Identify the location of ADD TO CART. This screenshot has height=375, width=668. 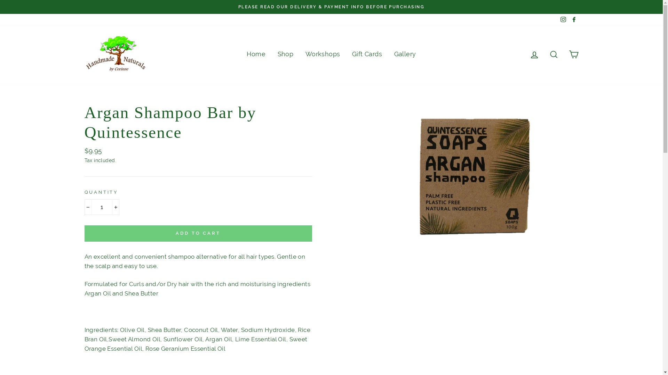
(198, 233).